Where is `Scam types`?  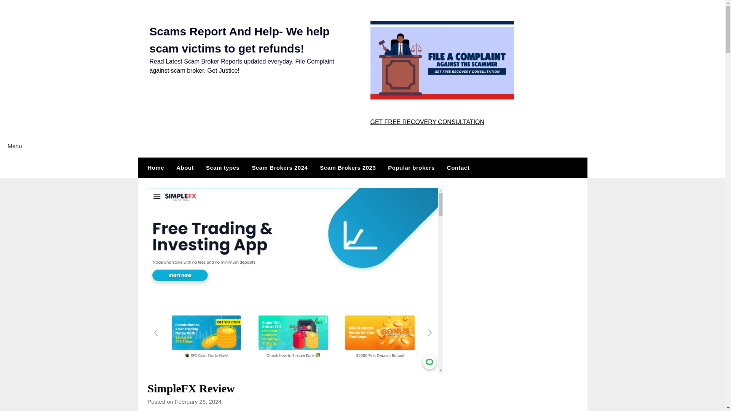 Scam types is located at coordinates (222, 167).